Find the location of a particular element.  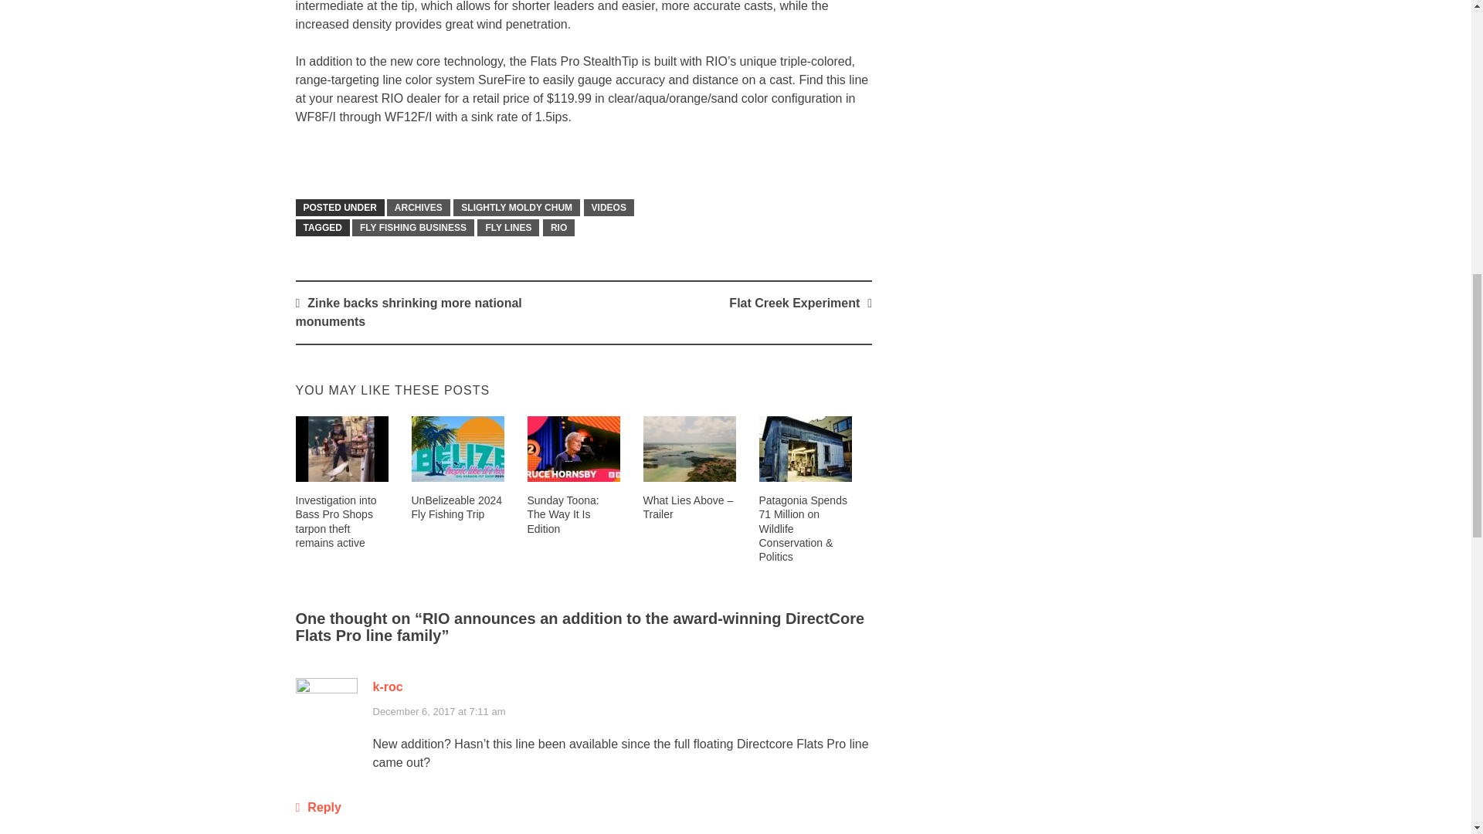

Sunday Toona: The Way It Is Edition is located at coordinates (562, 514).